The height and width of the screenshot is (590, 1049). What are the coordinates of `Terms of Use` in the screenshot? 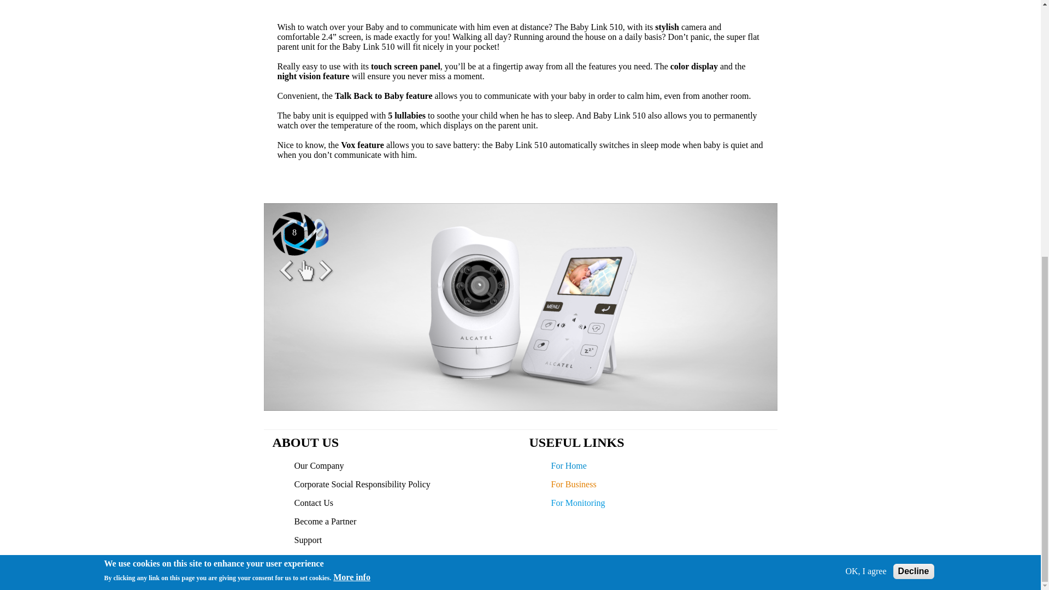 It's located at (317, 558).